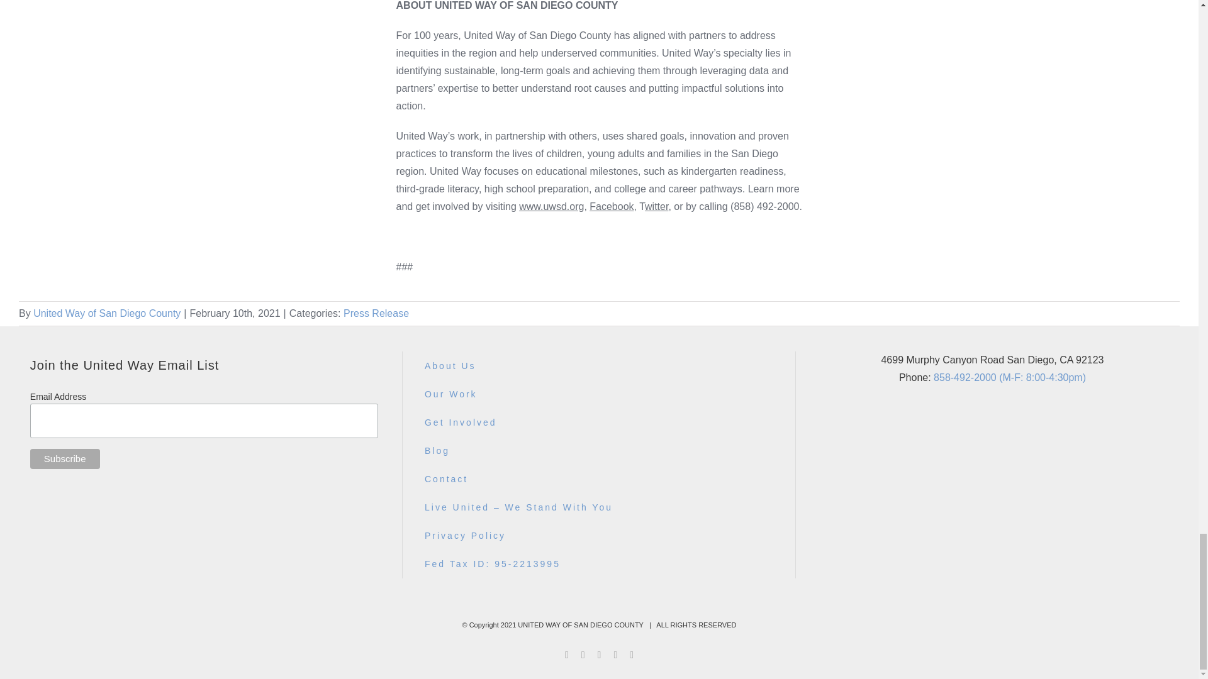 The image size is (1208, 679). Describe the element at coordinates (107, 313) in the screenshot. I see `Posts by United Way of San Diego County` at that location.